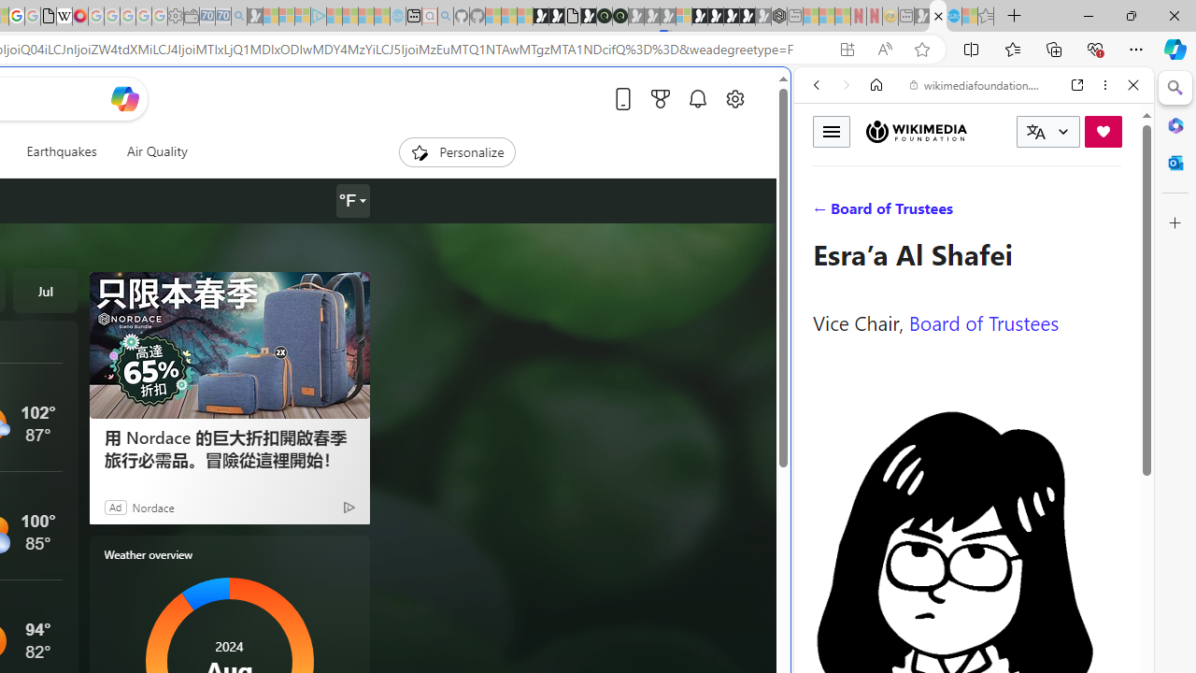  What do you see at coordinates (734, 98) in the screenshot?
I see `Open settings` at bounding box center [734, 98].